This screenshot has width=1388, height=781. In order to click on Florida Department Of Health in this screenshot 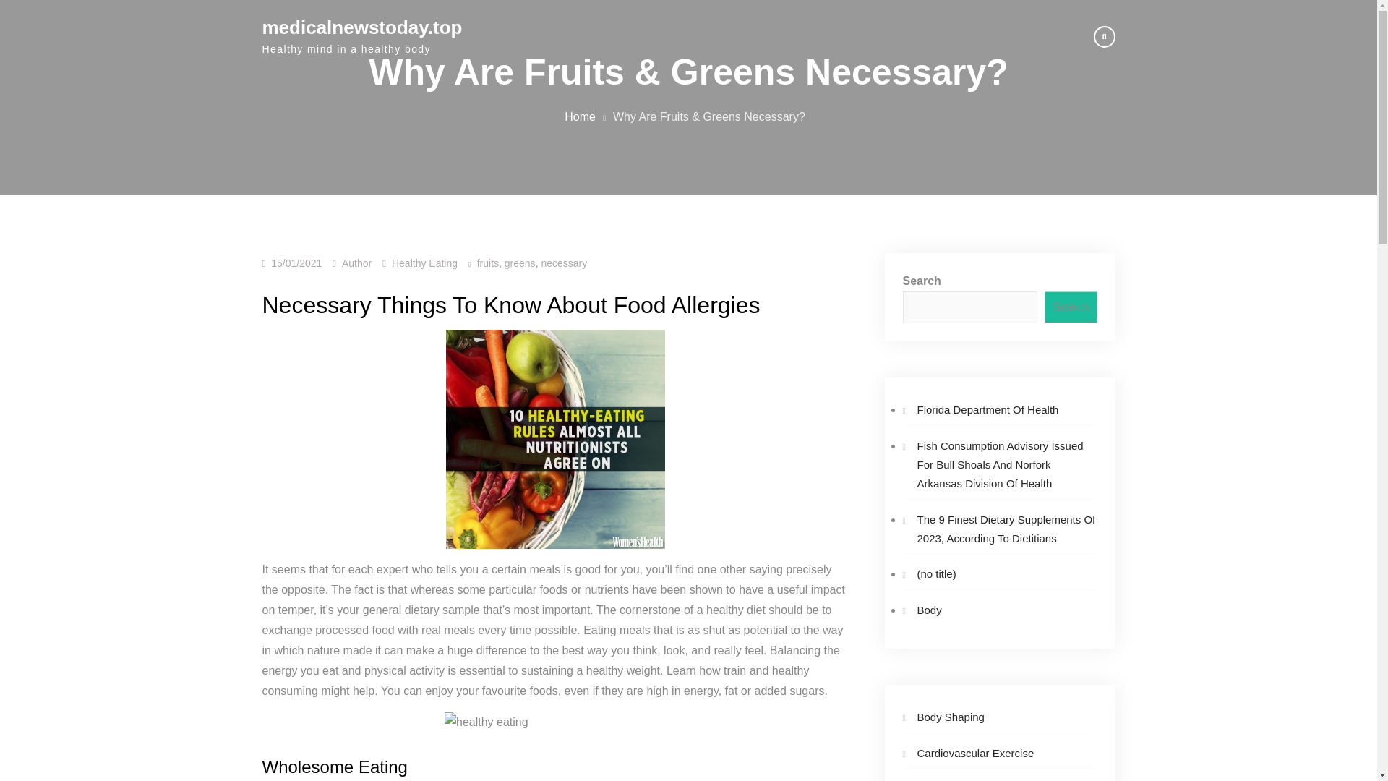, I will do `click(987, 409)`.